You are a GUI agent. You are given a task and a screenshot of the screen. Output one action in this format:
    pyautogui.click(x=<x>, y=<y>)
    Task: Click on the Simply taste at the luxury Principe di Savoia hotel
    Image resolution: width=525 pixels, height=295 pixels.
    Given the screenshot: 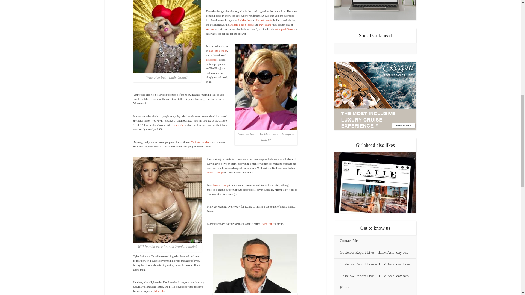 What is the action you would take?
    pyautogui.click(x=284, y=29)
    